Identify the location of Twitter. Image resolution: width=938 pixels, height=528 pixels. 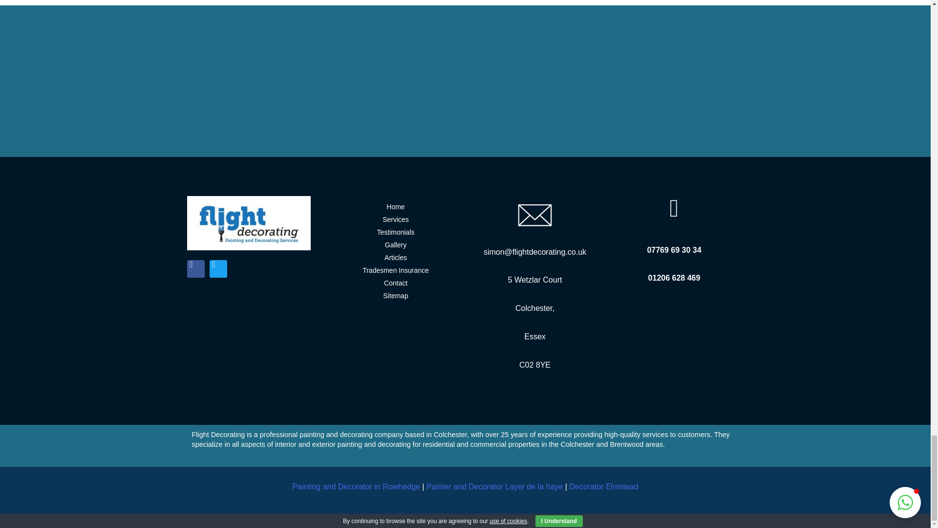
(218, 269).